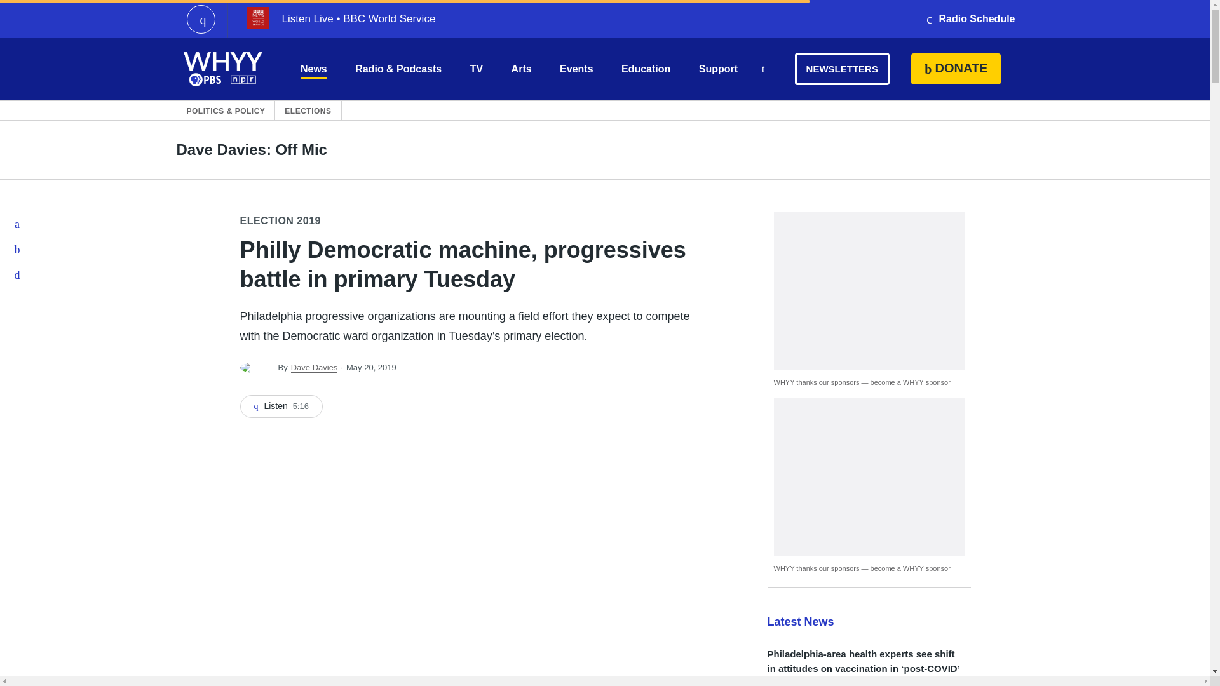 The height and width of the screenshot is (686, 1220). What do you see at coordinates (762, 70) in the screenshot?
I see `Search` at bounding box center [762, 70].